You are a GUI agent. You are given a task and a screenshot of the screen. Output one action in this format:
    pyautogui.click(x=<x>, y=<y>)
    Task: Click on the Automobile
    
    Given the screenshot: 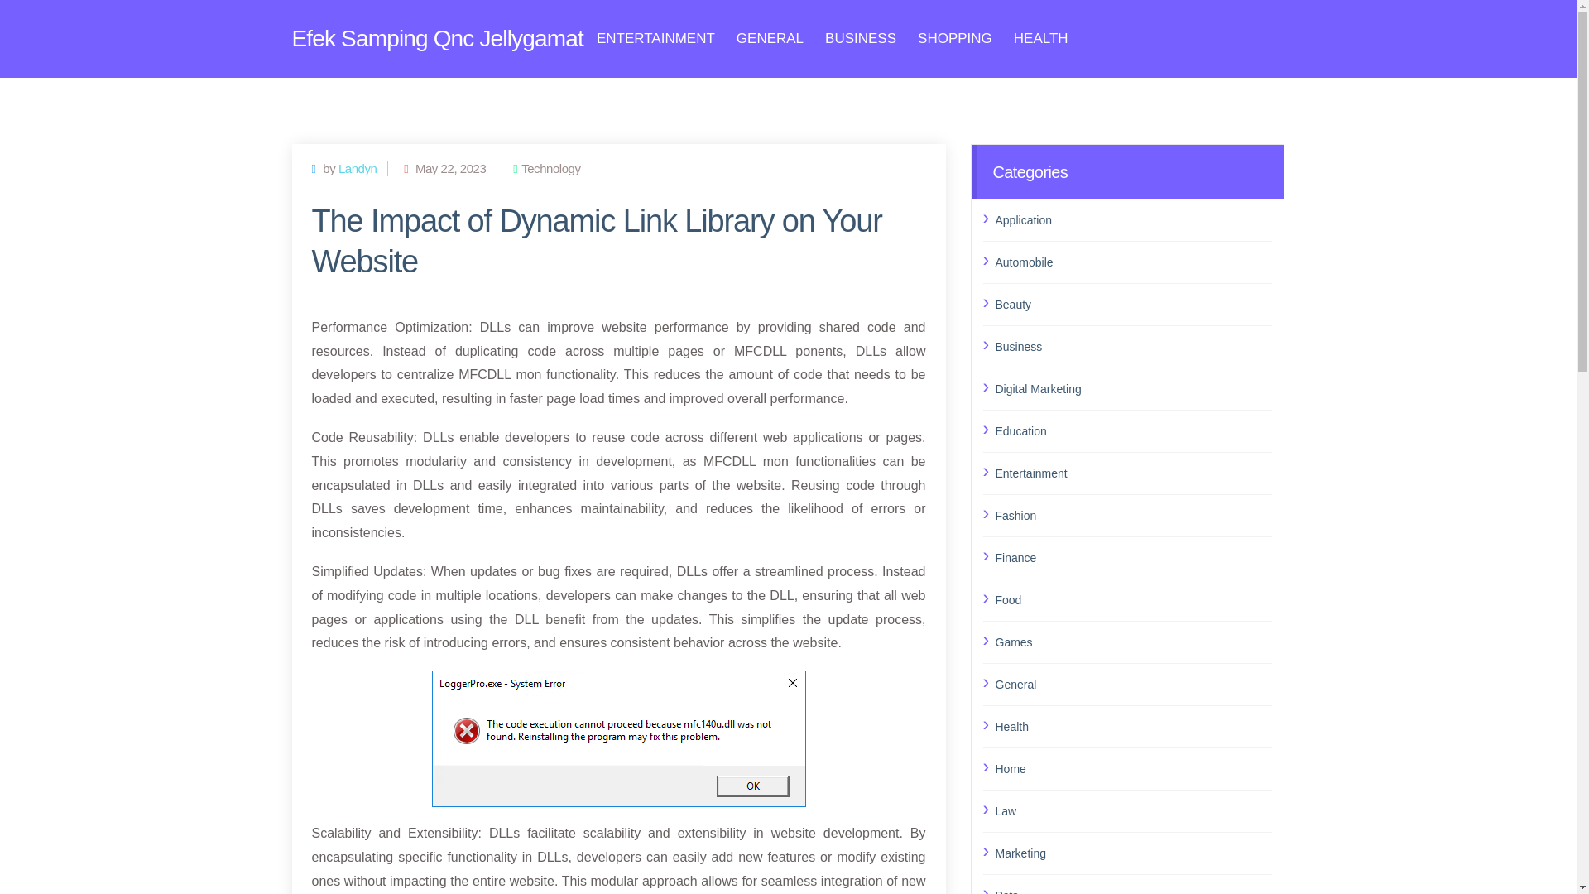 What is the action you would take?
    pyautogui.click(x=1133, y=262)
    